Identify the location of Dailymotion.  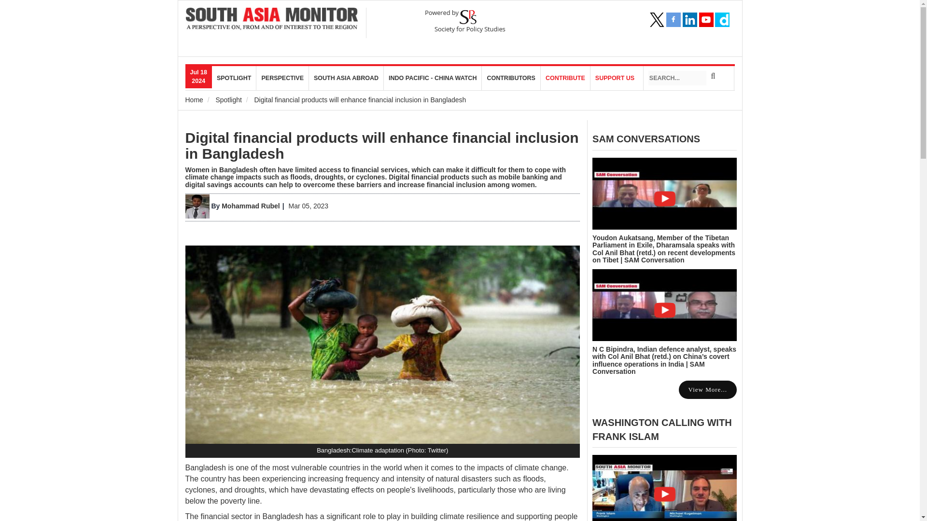
(722, 19).